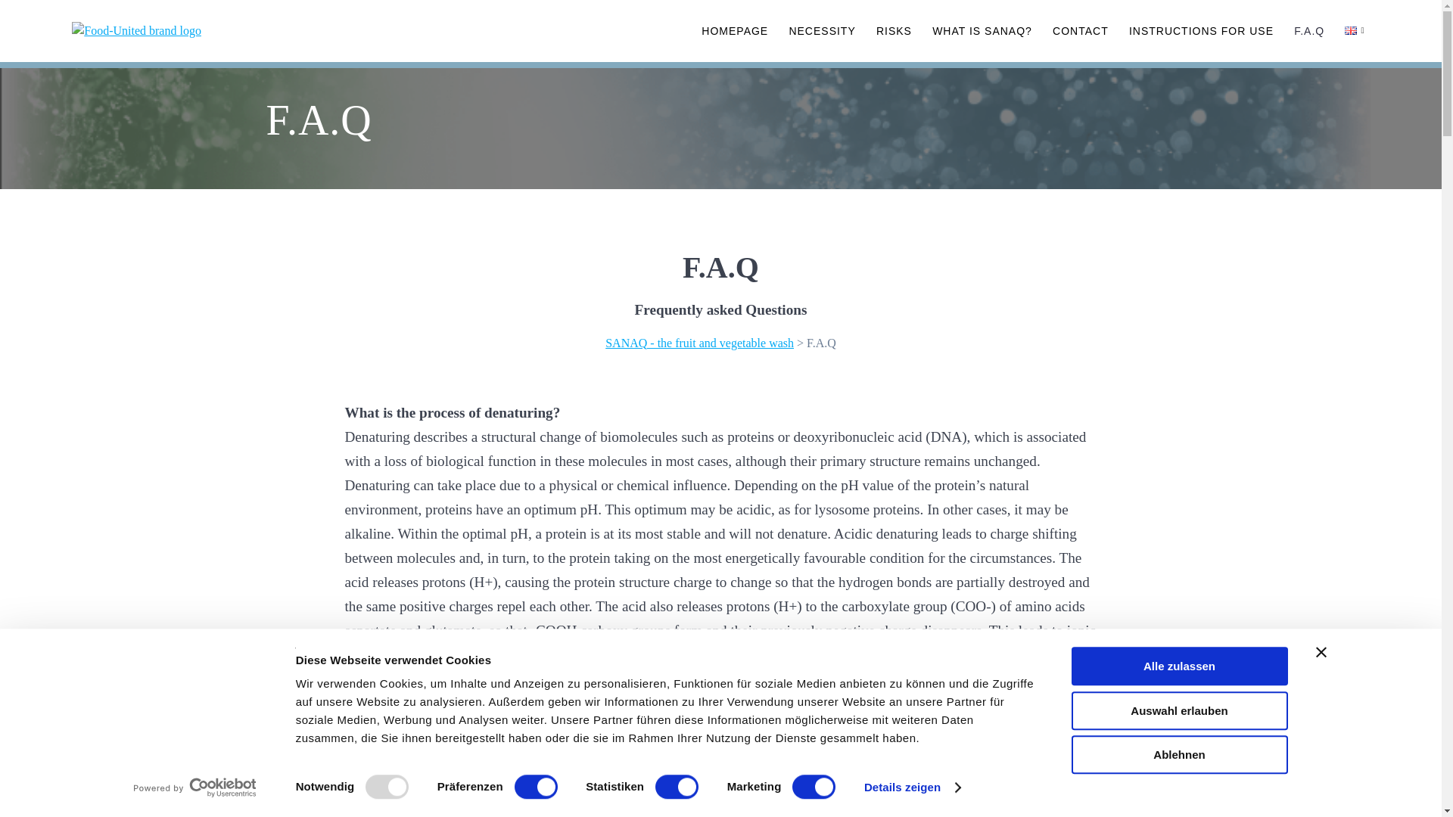 Image resolution: width=1453 pixels, height=817 pixels. Describe the element at coordinates (822, 30) in the screenshot. I see `NECESSITY` at that location.